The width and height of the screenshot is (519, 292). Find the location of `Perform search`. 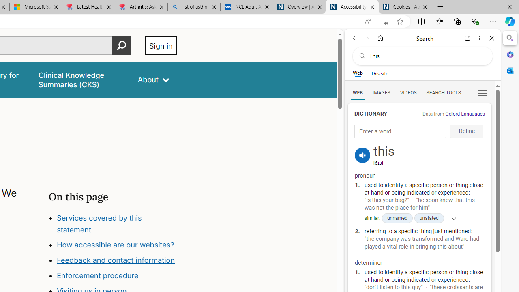

Perform search is located at coordinates (121, 45).